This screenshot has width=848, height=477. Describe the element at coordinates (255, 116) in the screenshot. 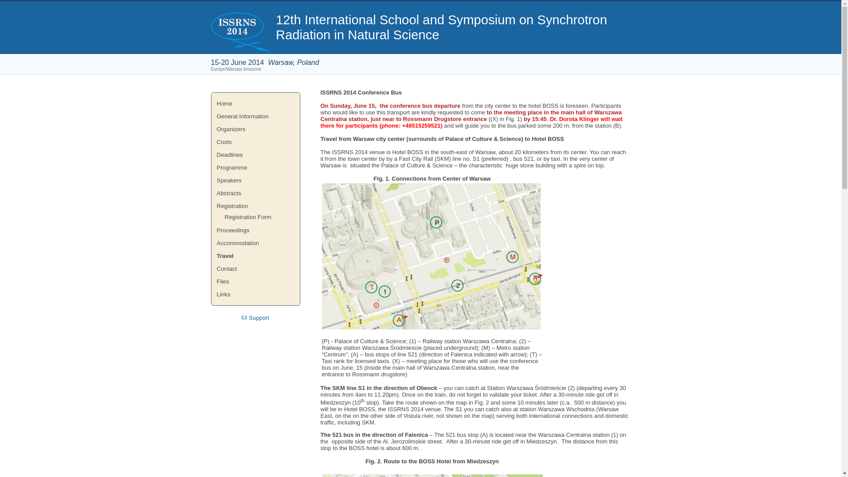

I see `General Information` at that location.